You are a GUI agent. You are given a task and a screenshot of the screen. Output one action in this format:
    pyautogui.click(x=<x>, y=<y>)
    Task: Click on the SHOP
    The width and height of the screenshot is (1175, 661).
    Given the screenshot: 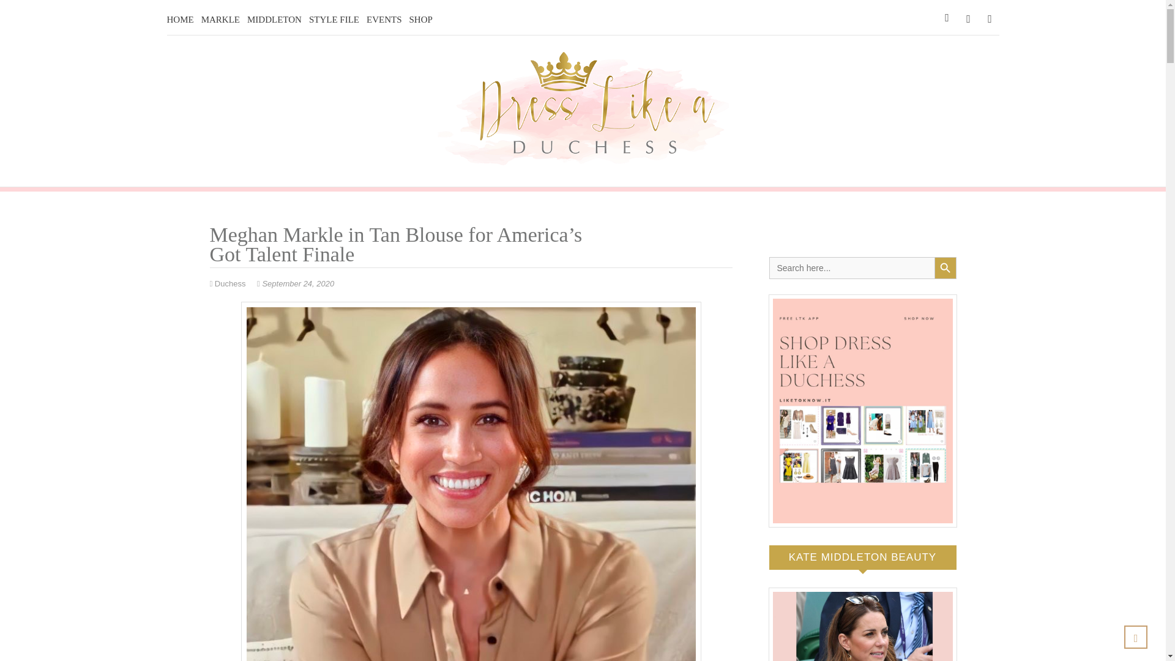 What is the action you would take?
    pyautogui.click(x=420, y=19)
    